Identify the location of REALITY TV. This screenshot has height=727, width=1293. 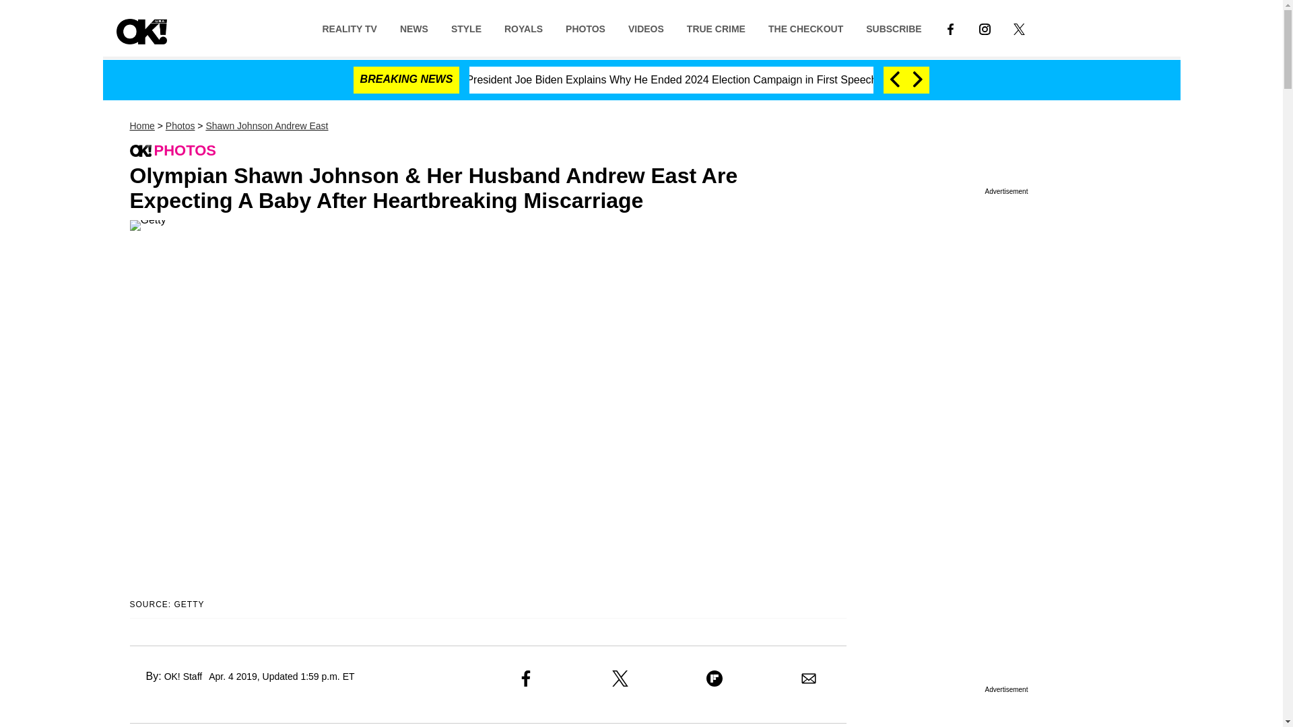
(349, 28).